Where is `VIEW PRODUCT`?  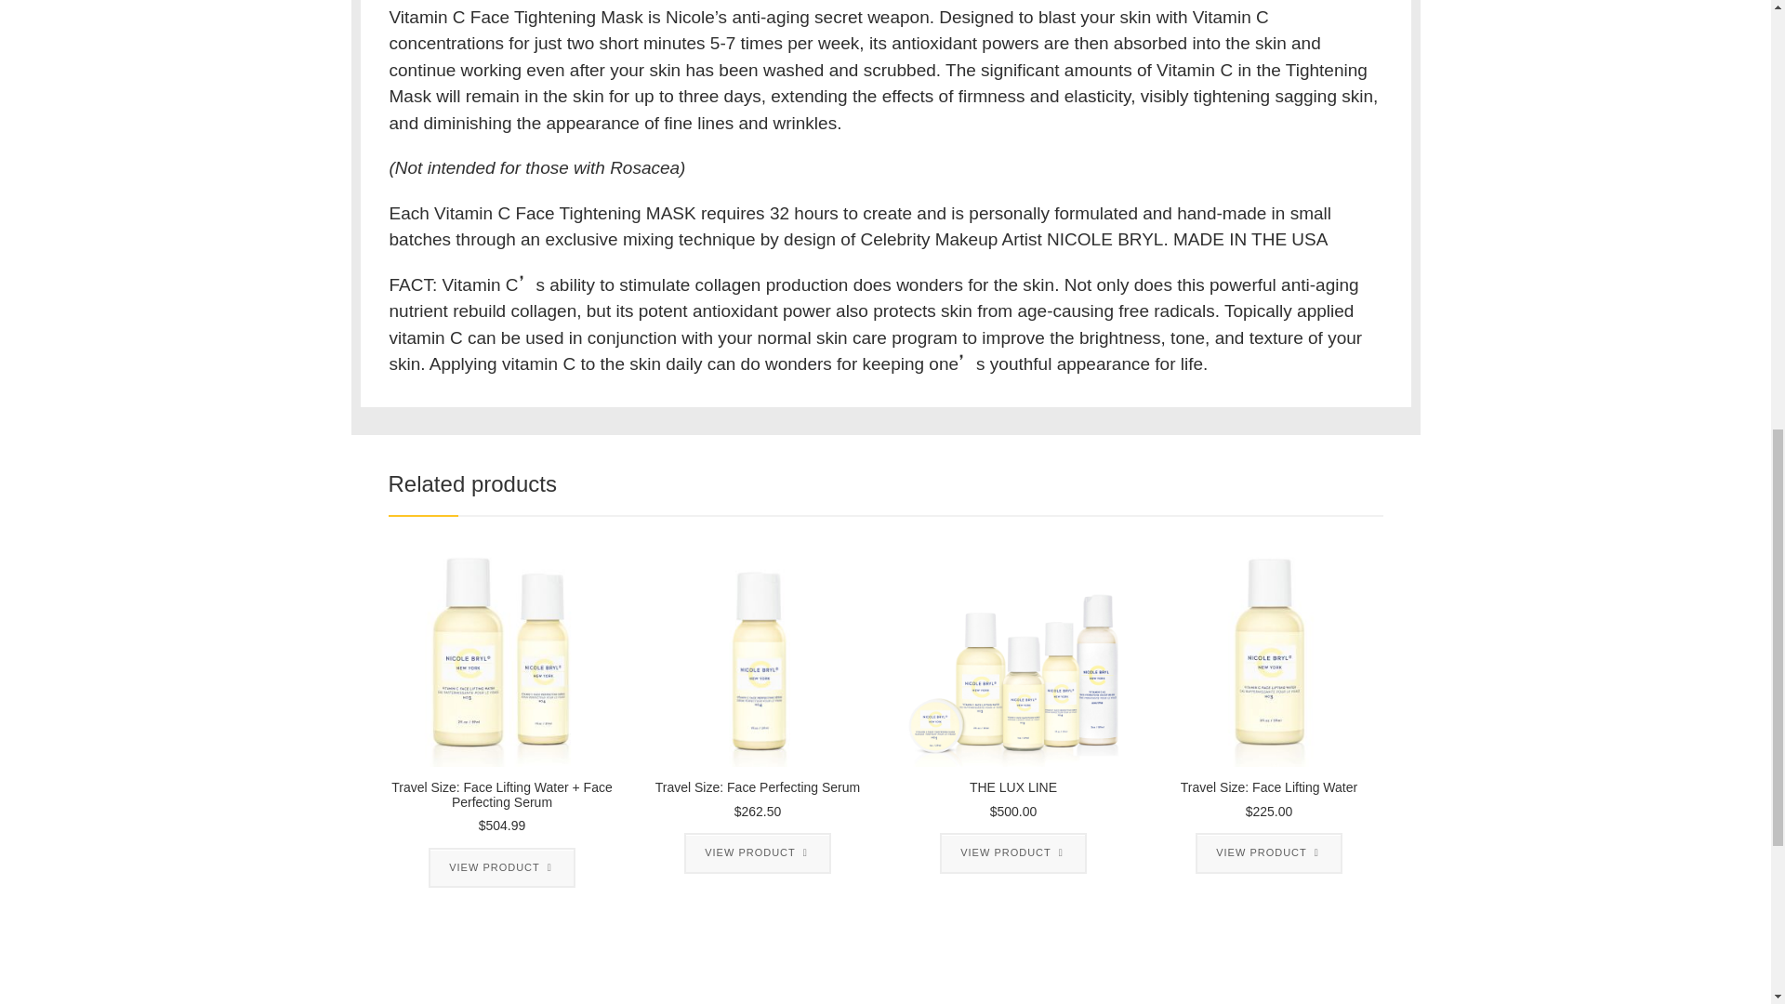
VIEW PRODUCT is located at coordinates (501, 867).